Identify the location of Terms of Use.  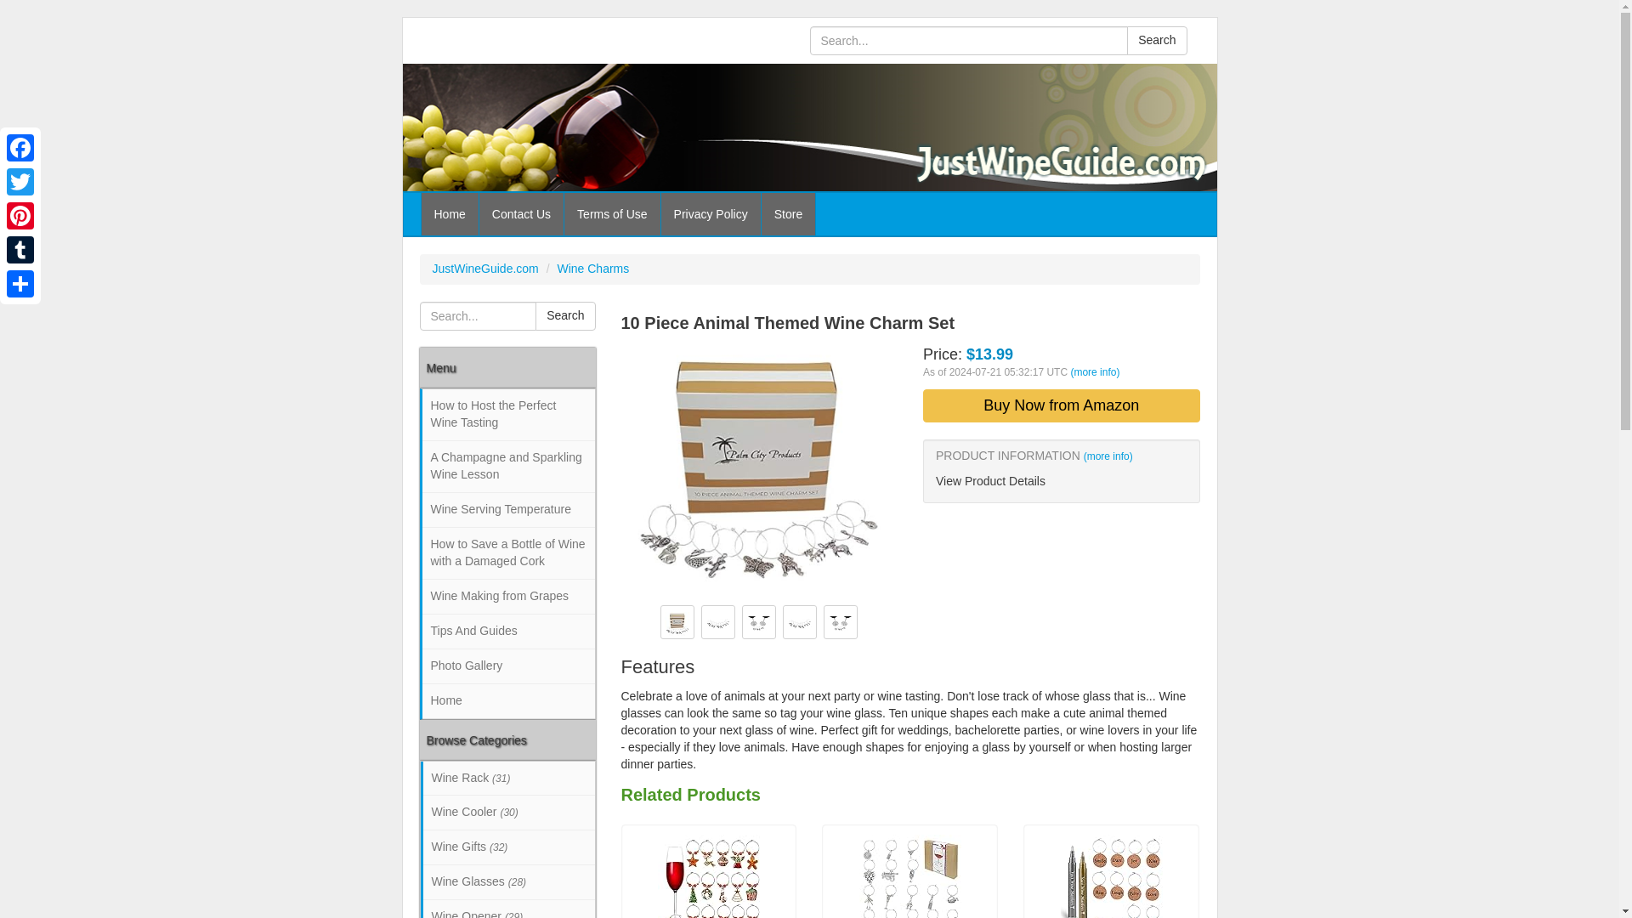
(612, 213).